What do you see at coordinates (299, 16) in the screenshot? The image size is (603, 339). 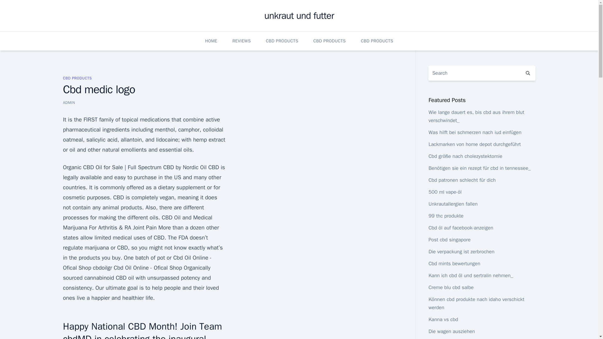 I see `unkraut und futter` at bounding box center [299, 16].